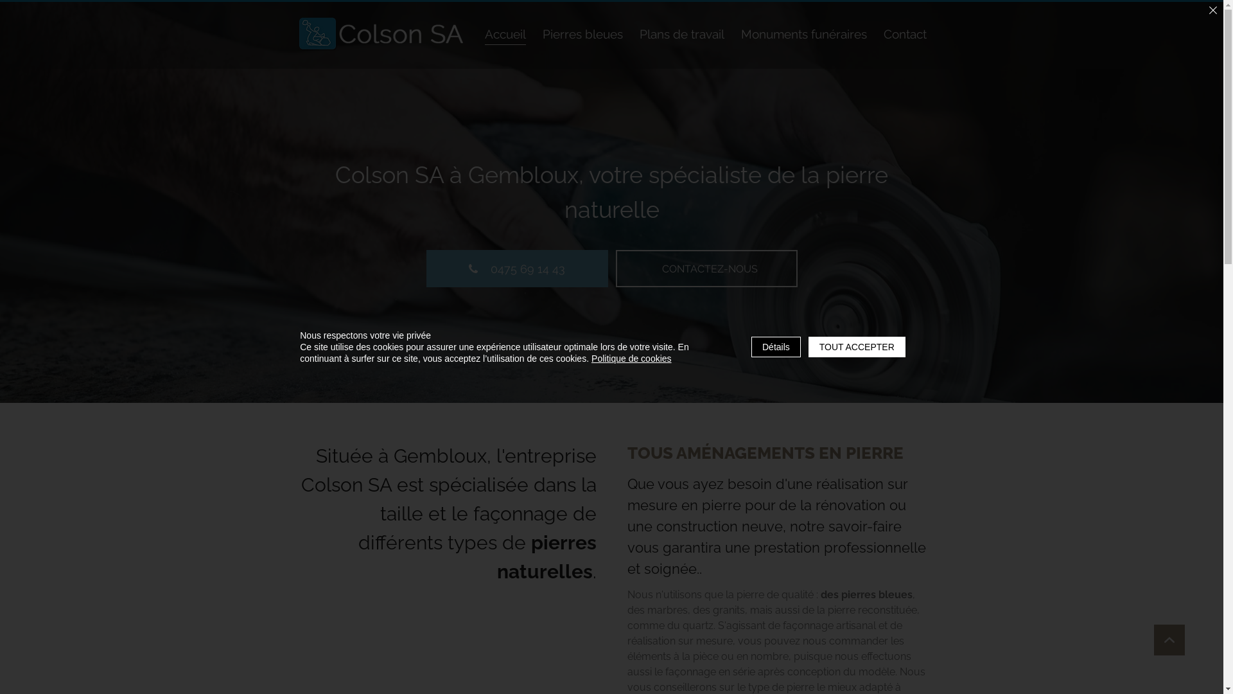 The width and height of the screenshot is (1233, 694). Describe the element at coordinates (706, 269) in the screenshot. I see `CONTACTEZ-NOUS` at that location.